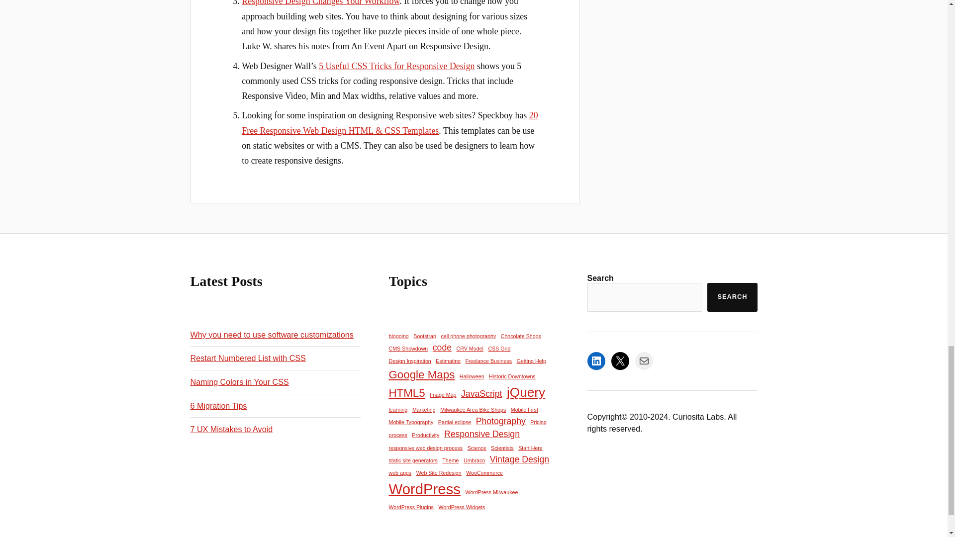  I want to click on Restart Numbered List with CSS, so click(248, 358).